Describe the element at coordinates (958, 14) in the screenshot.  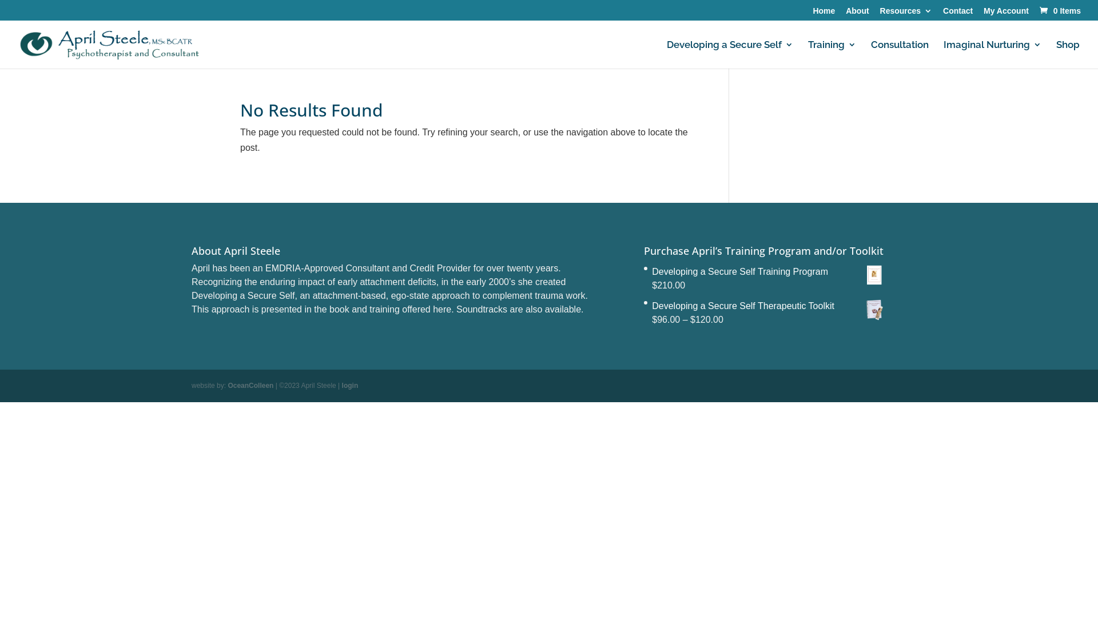
I see `Contact` at that location.